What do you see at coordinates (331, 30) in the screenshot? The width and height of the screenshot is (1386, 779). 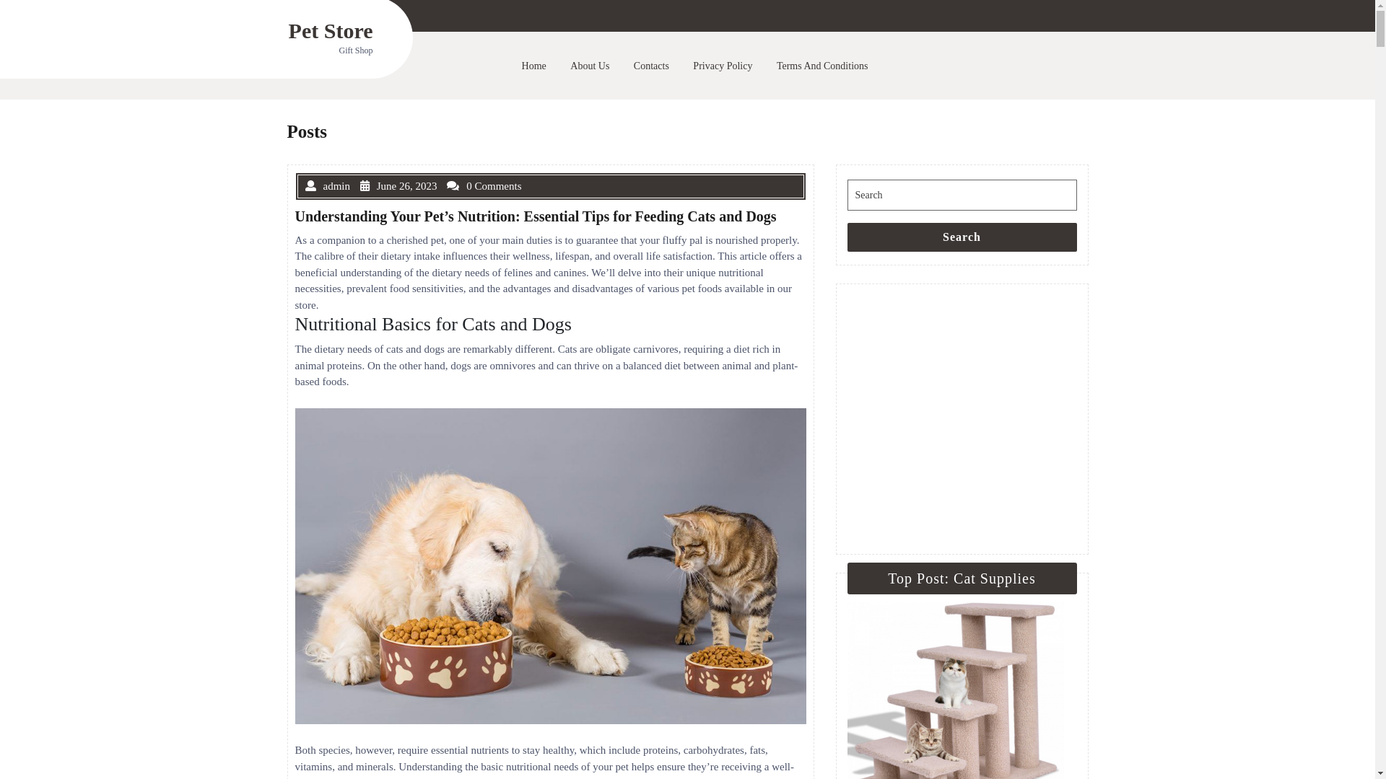 I see `Pet Store` at bounding box center [331, 30].